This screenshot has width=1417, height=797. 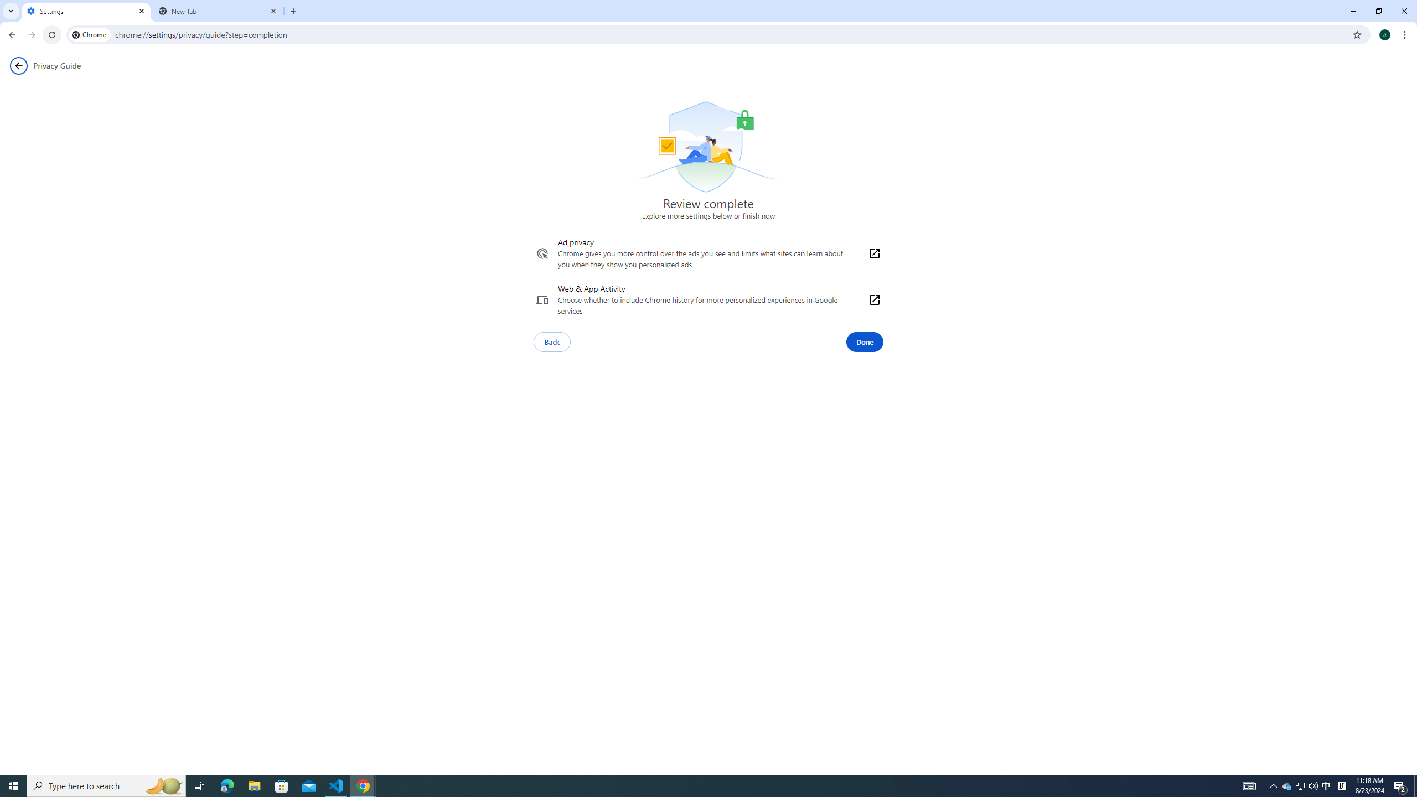 I want to click on New Tab, so click(x=218, y=11).